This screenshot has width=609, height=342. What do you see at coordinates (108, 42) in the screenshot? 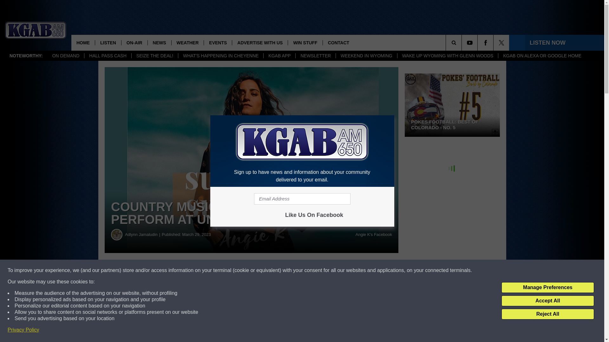
I see `LISTEN` at bounding box center [108, 42].